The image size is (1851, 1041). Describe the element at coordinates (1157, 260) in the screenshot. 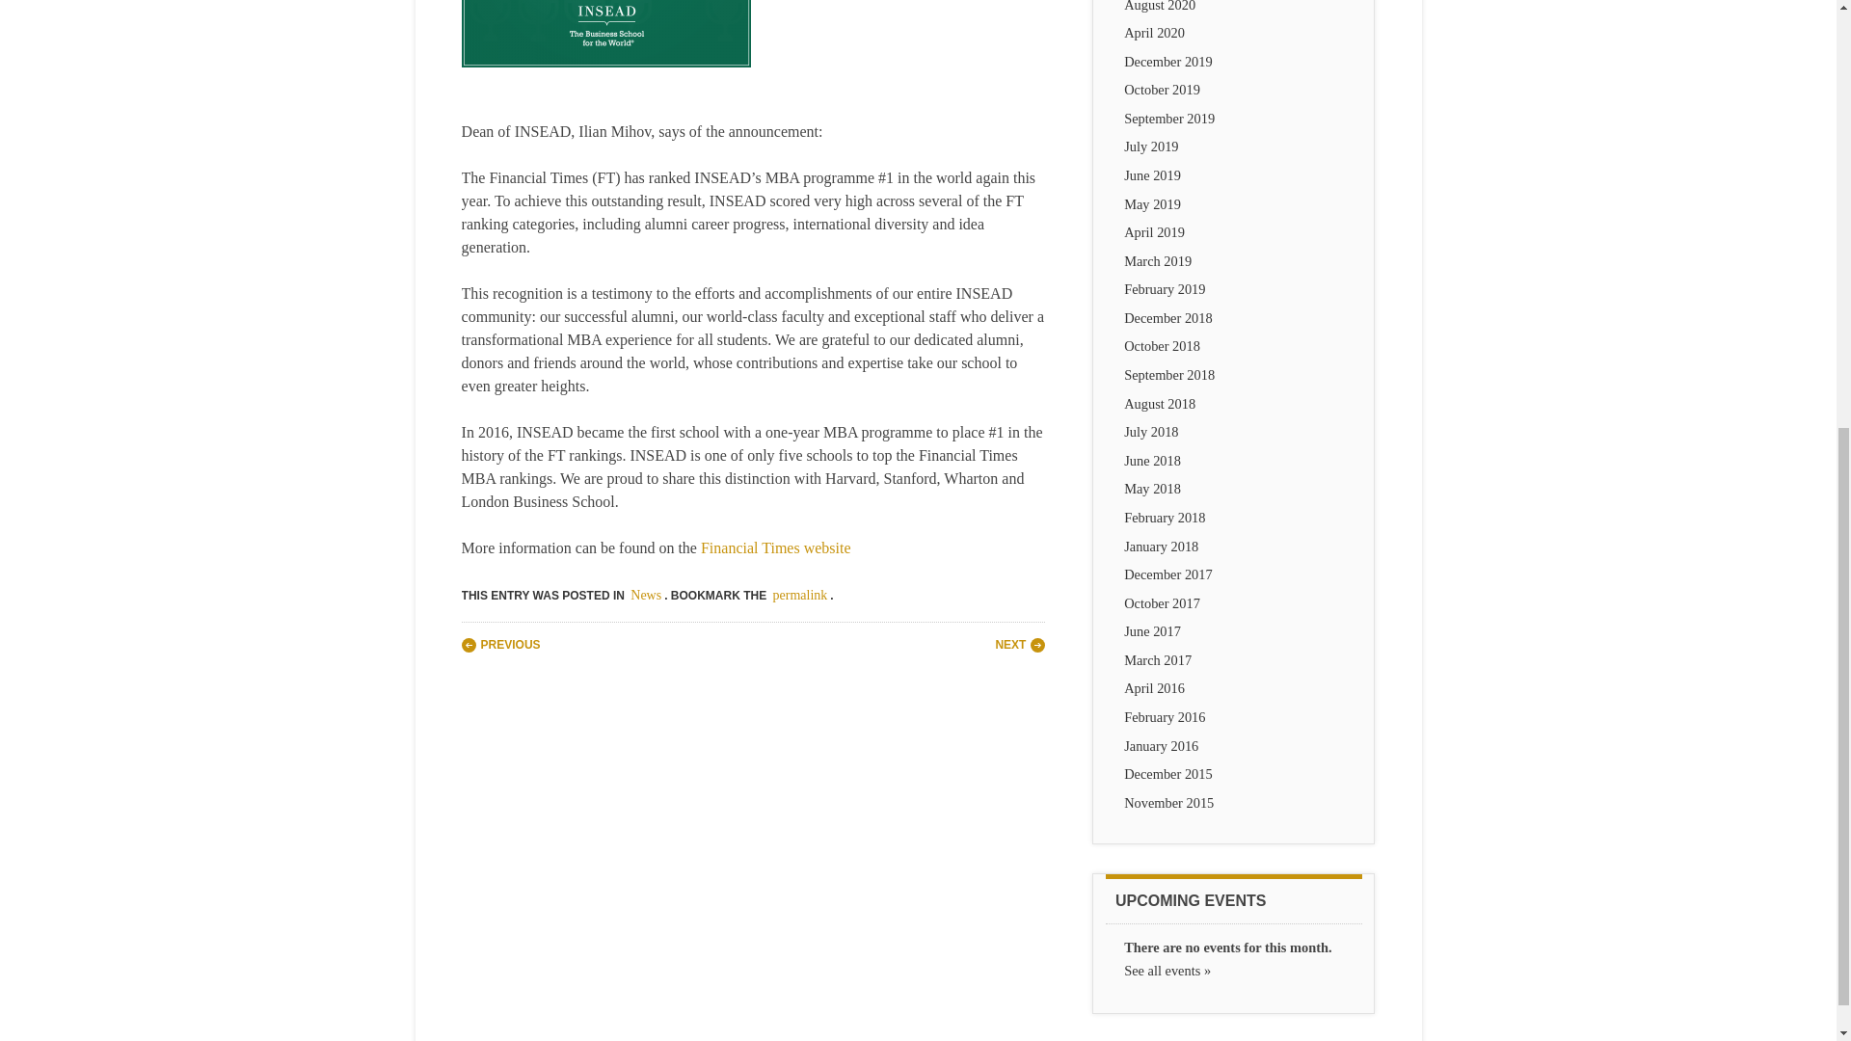

I see `March 2019` at that location.